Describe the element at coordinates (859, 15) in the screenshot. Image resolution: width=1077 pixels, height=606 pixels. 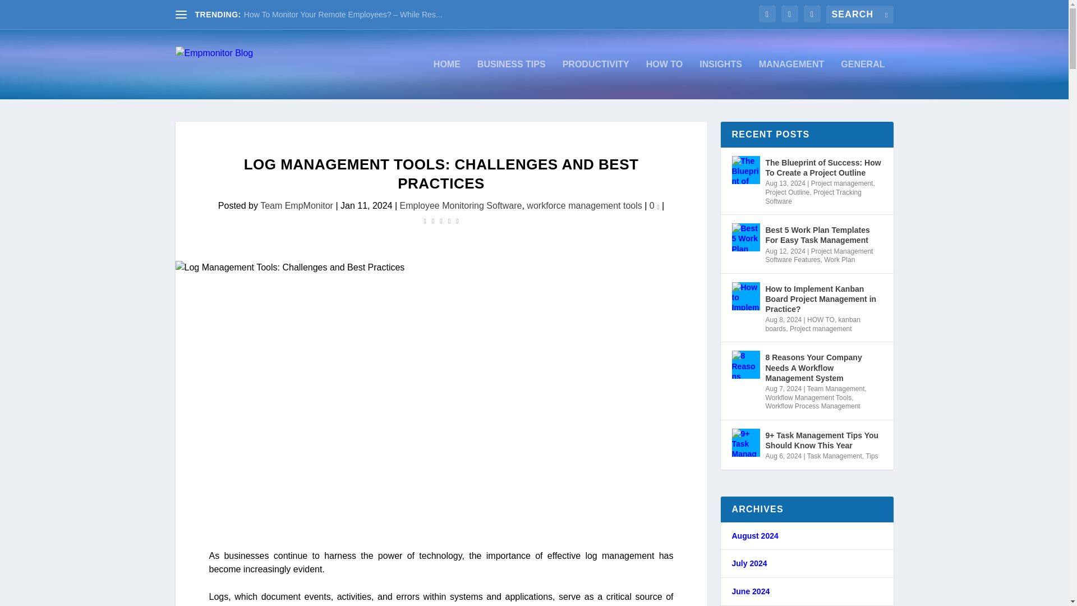
I see `Search for:` at that location.